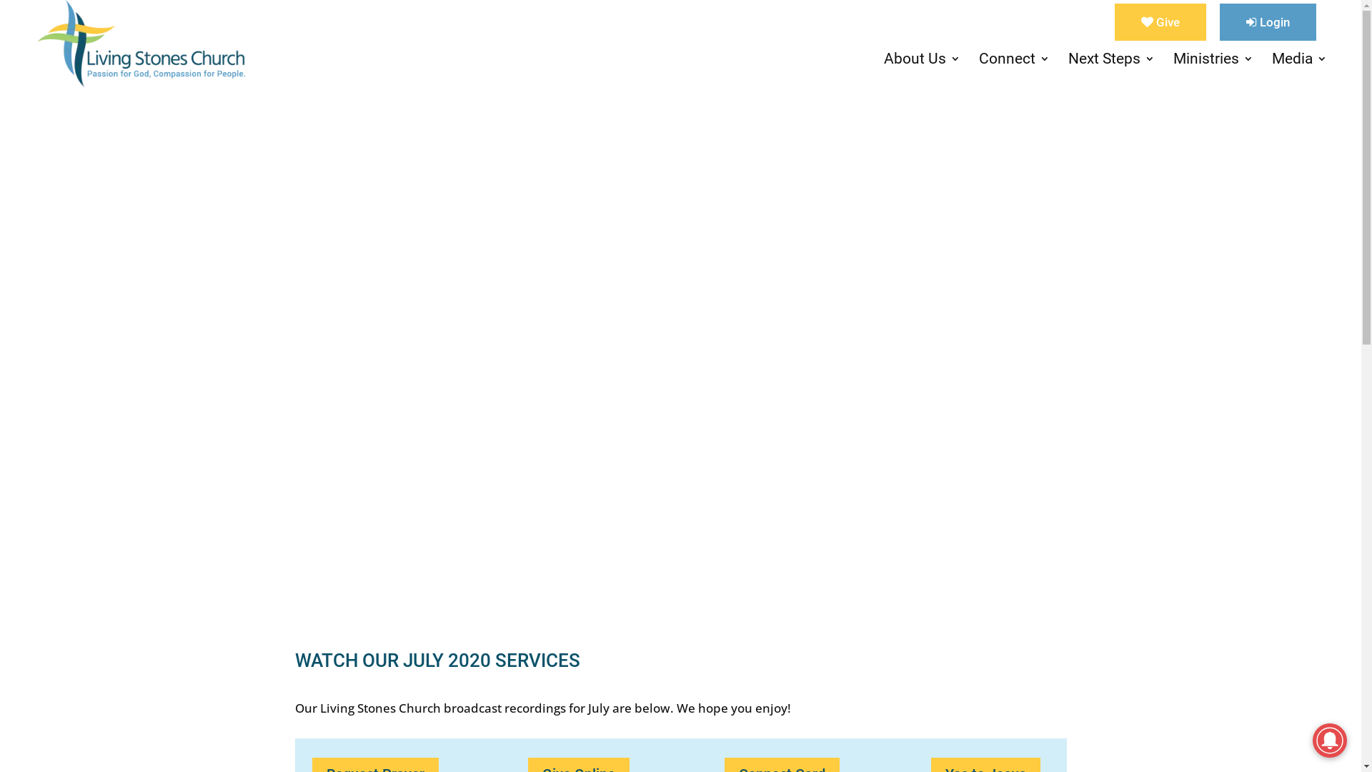  Describe the element at coordinates (1213, 70) in the screenshot. I see `Ministries` at that location.